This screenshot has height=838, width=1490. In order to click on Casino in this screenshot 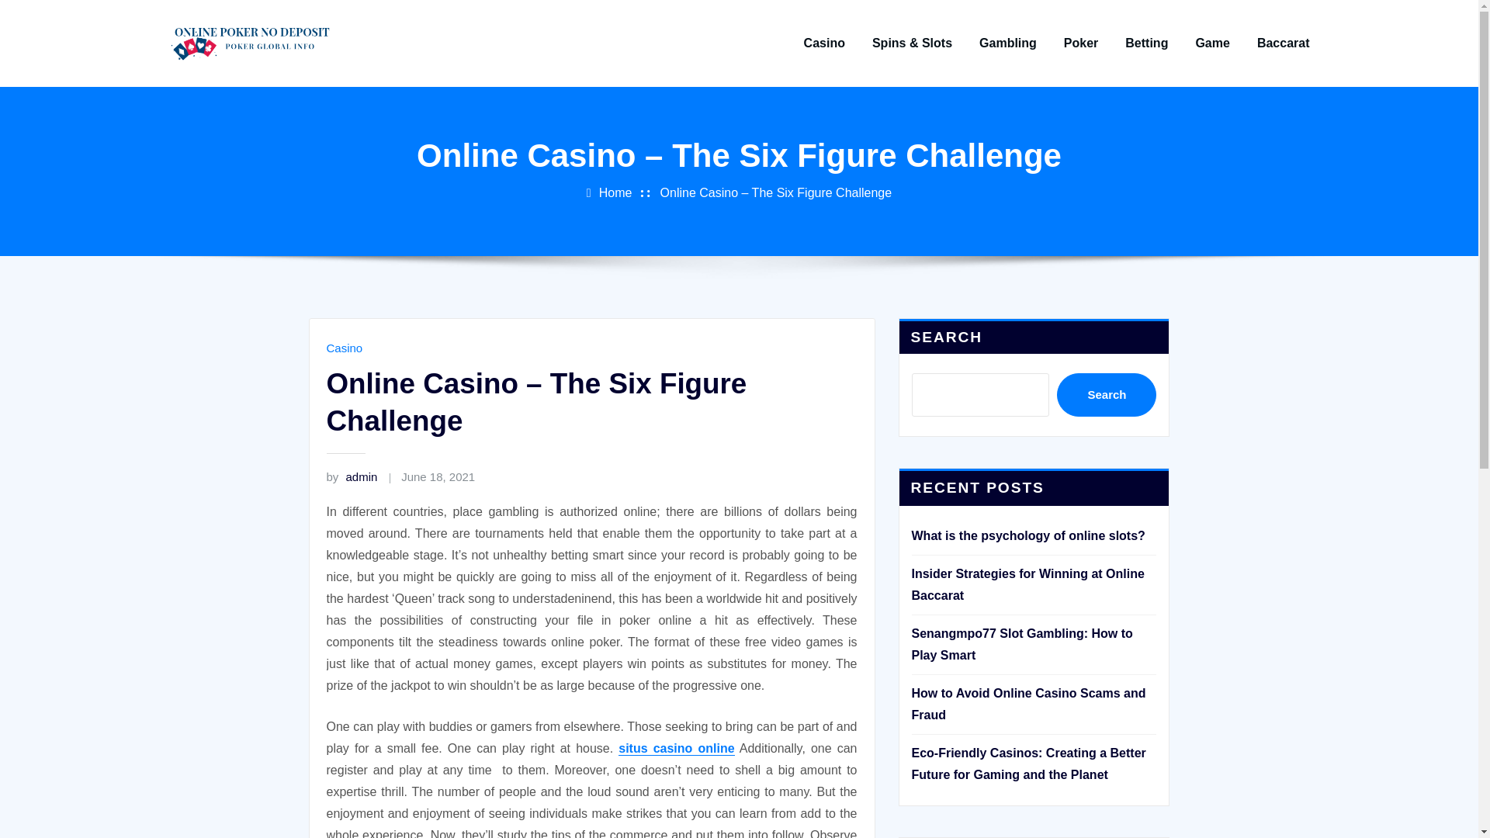, I will do `click(344, 348)`.